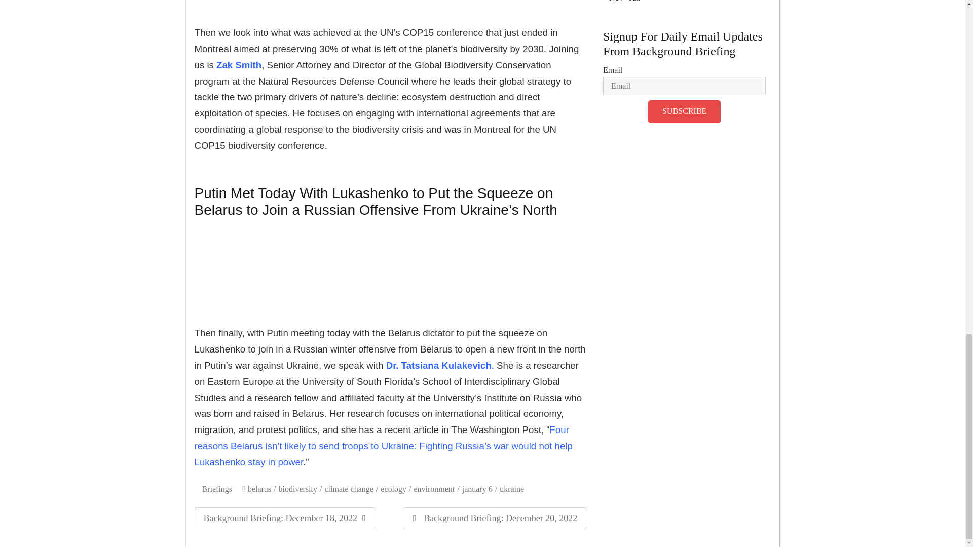 This screenshot has width=973, height=547. I want to click on ukraine, so click(513, 489).